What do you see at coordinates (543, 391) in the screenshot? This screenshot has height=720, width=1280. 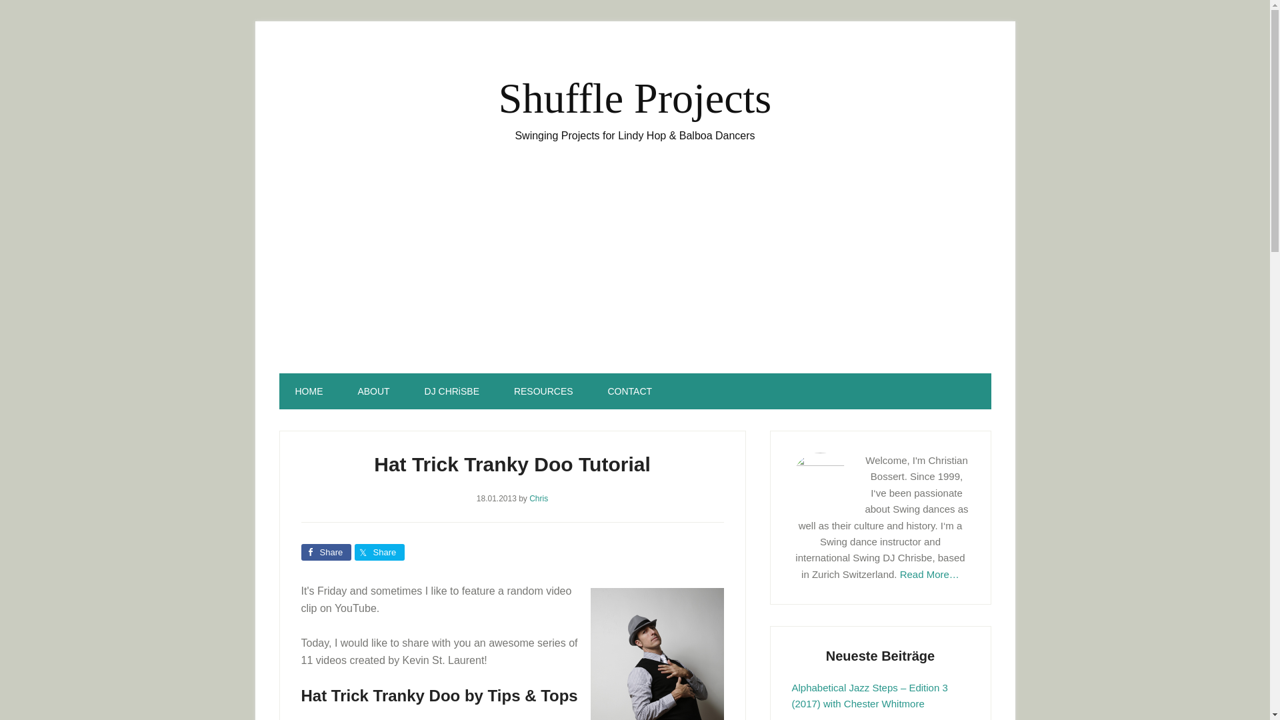 I see `RESOURCES` at bounding box center [543, 391].